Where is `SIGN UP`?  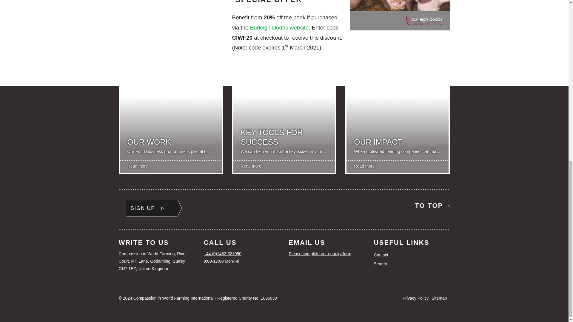
SIGN UP is located at coordinates (152, 208).